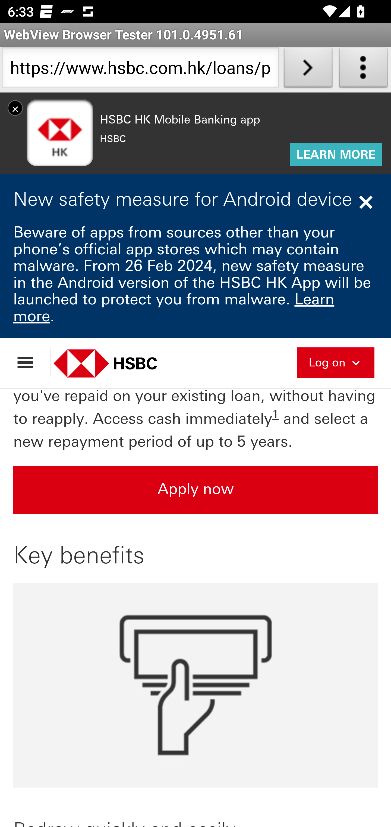 The width and height of the screenshot is (391, 827). I want to click on Close, so click(367, 203).